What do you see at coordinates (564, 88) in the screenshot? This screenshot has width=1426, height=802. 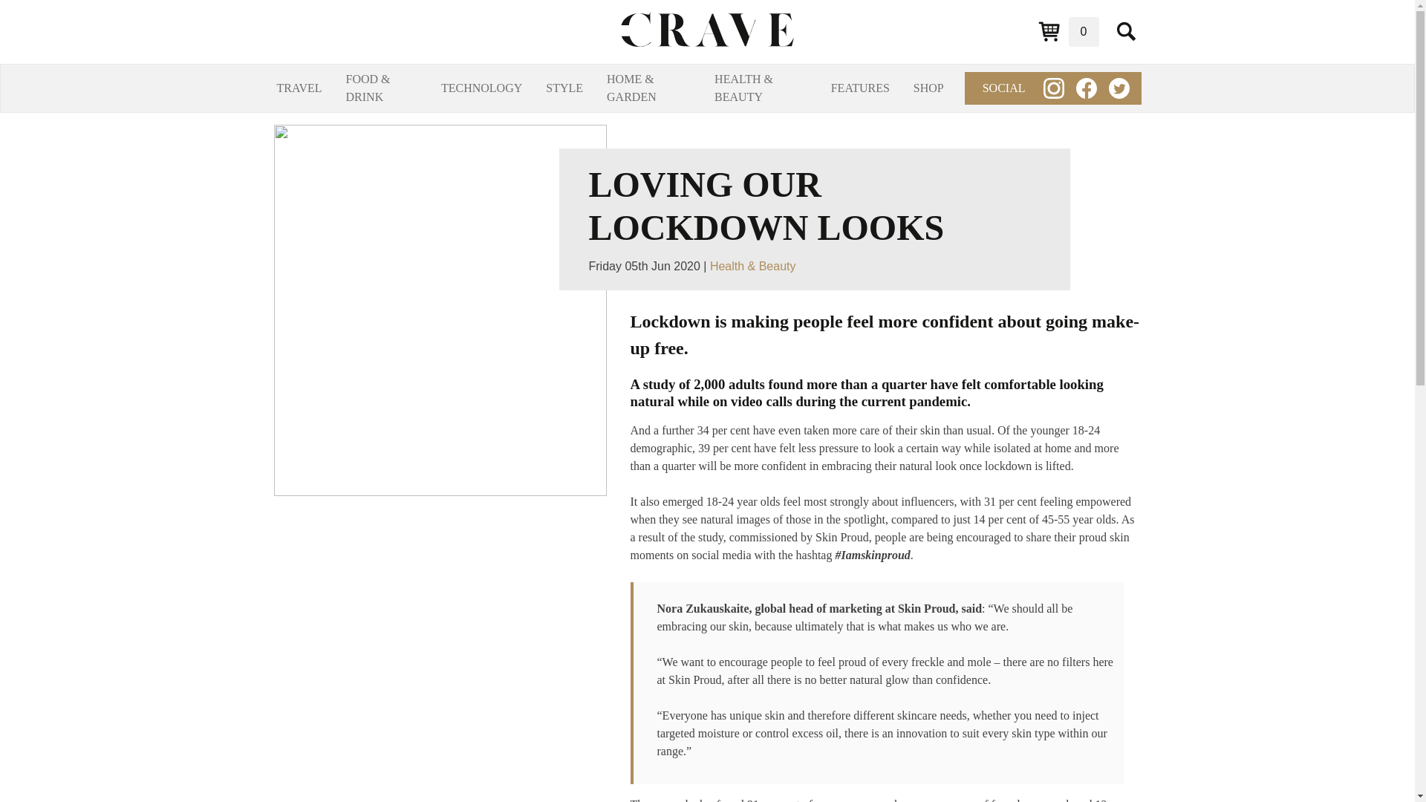 I see `STYLE` at bounding box center [564, 88].